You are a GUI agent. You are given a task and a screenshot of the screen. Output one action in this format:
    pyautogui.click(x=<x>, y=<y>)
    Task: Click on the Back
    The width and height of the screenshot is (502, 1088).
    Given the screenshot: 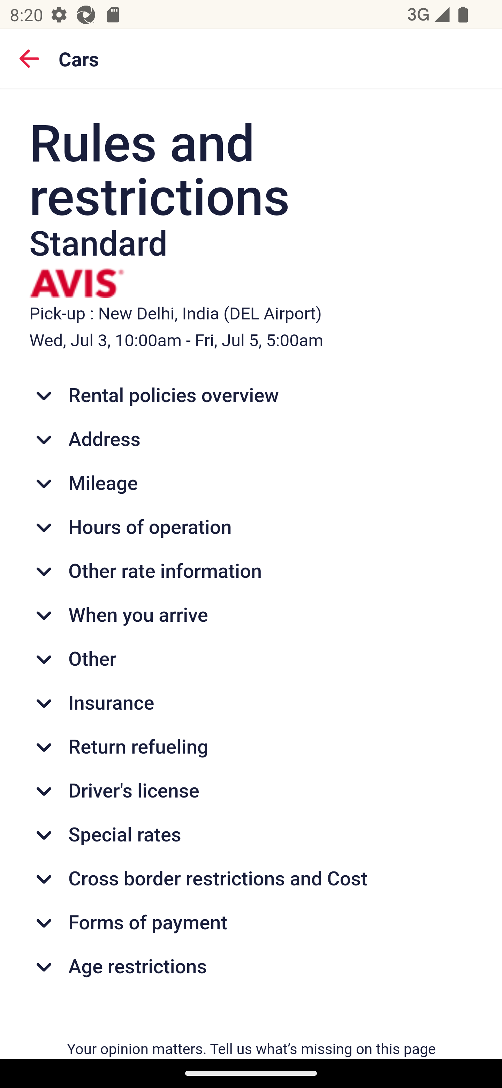 What is the action you would take?
    pyautogui.click(x=29, y=58)
    